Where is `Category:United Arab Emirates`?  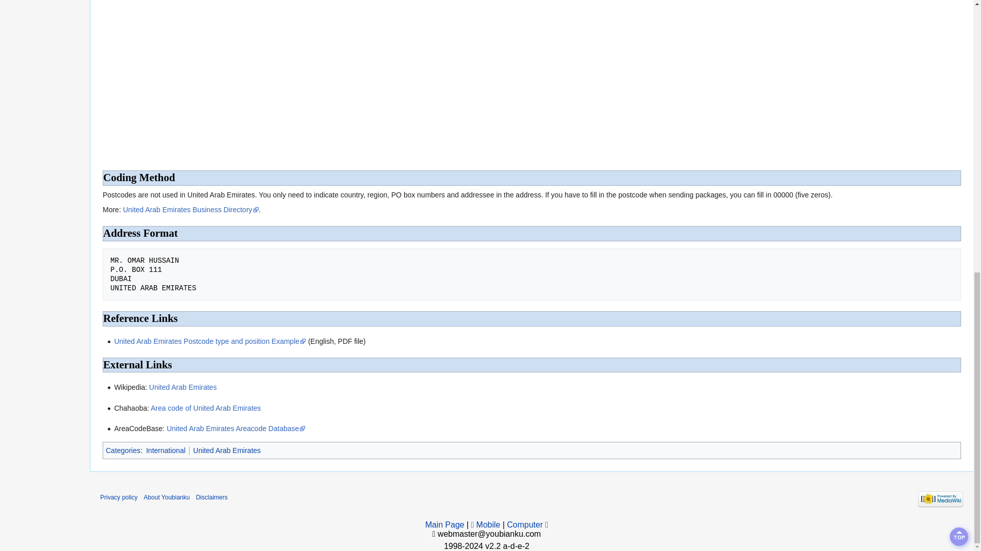 Category:United Arab Emirates is located at coordinates (227, 449).